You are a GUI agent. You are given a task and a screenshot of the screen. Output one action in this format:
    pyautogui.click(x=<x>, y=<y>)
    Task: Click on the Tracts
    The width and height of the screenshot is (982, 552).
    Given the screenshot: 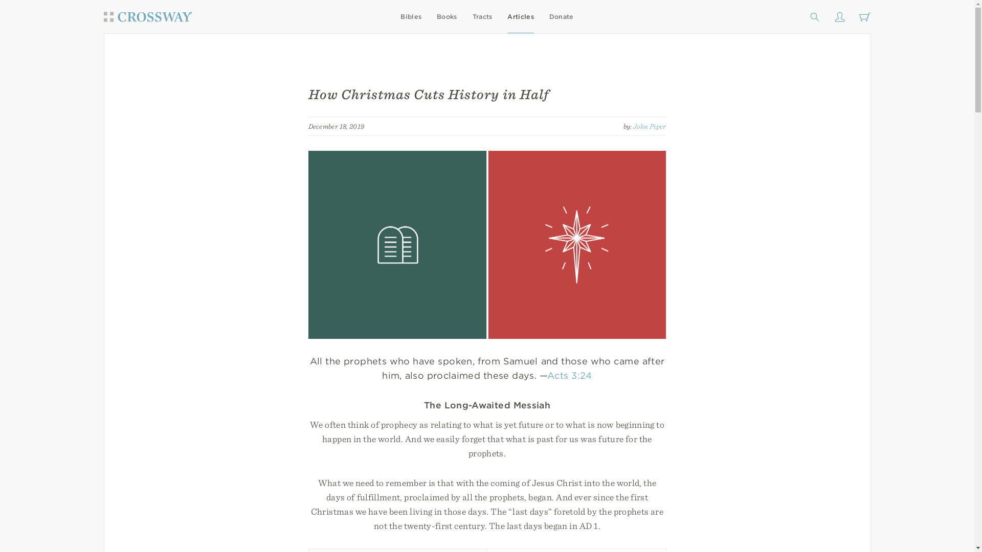 What is the action you would take?
    pyautogui.click(x=482, y=16)
    